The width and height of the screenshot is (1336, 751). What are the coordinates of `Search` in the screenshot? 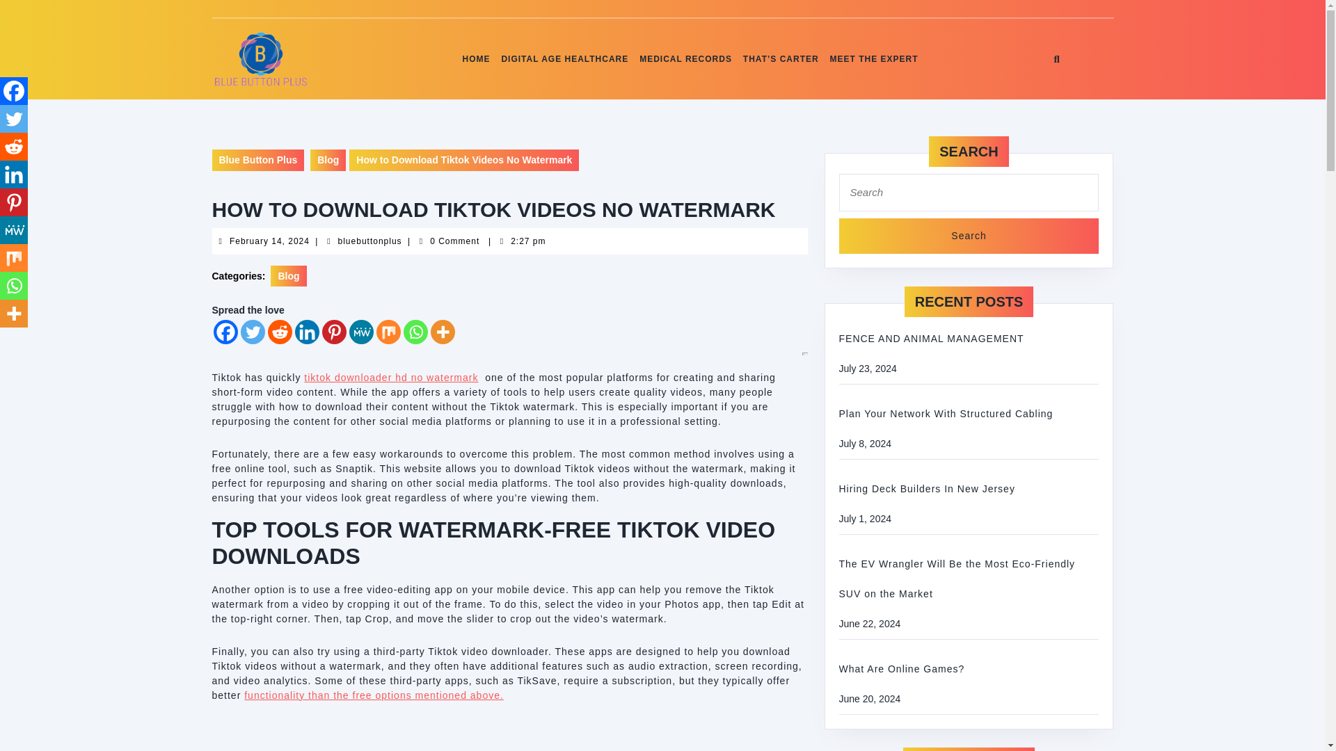 It's located at (969, 236).